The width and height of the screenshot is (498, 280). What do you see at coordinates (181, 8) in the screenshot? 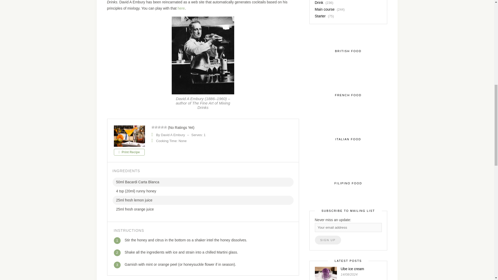
I see `here` at bounding box center [181, 8].